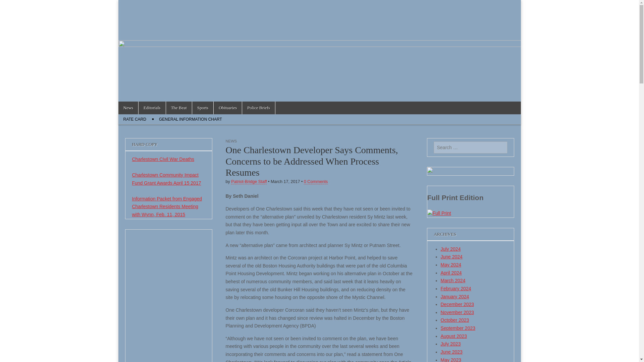 Image resolution: width=644 pixels, height=362 pixels. Describe the element at coordinates (258, 108) in the screenshot. I see `Police Briefs` at that location.